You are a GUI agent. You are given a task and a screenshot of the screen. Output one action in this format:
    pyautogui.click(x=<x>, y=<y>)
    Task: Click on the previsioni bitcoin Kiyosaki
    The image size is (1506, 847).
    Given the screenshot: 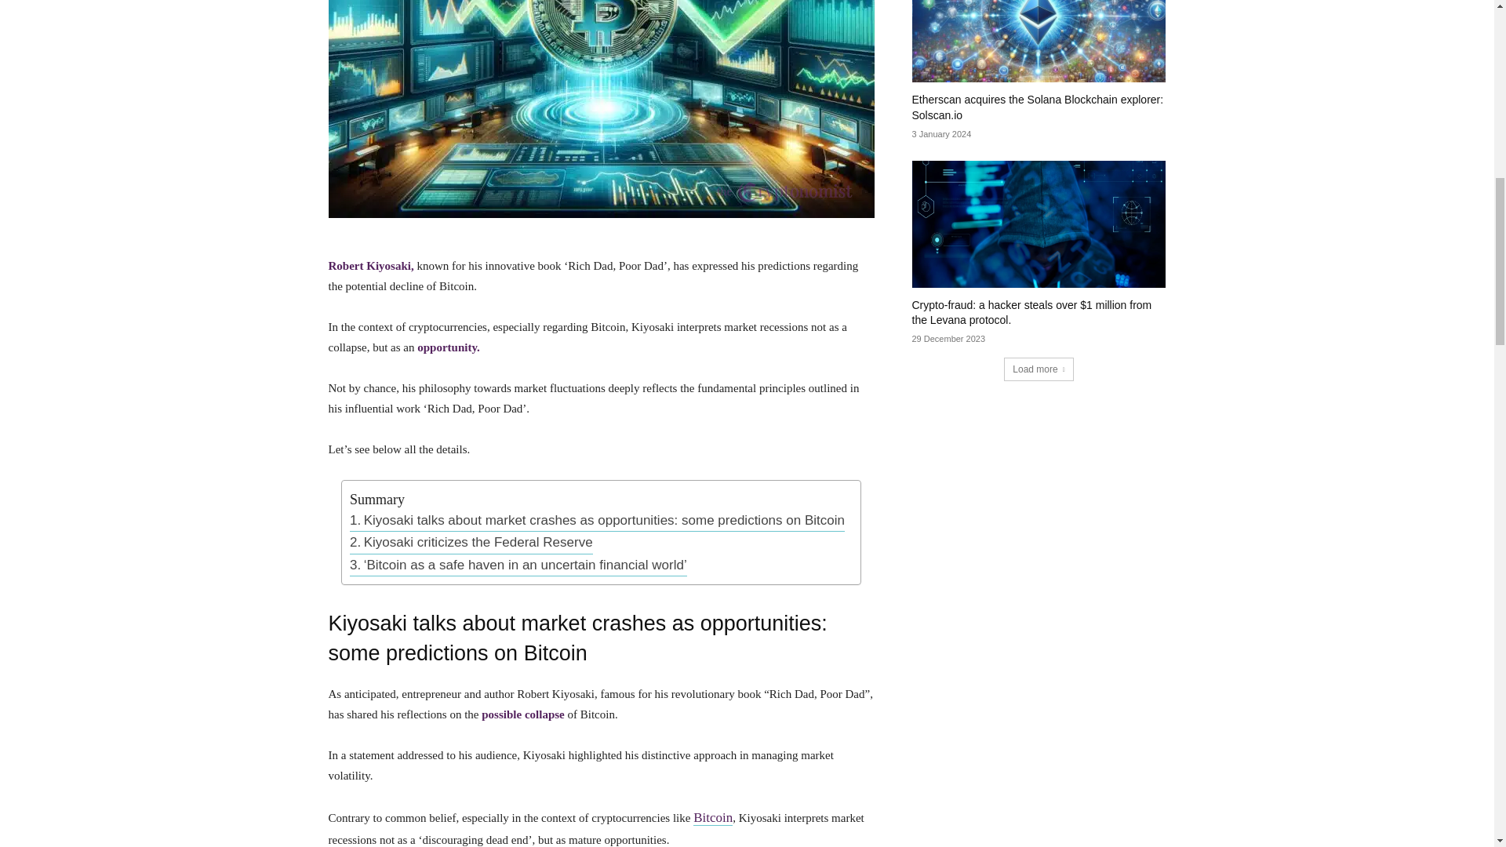 What is the action you would take?
    pyautogui.click(x=601, y=108)
    